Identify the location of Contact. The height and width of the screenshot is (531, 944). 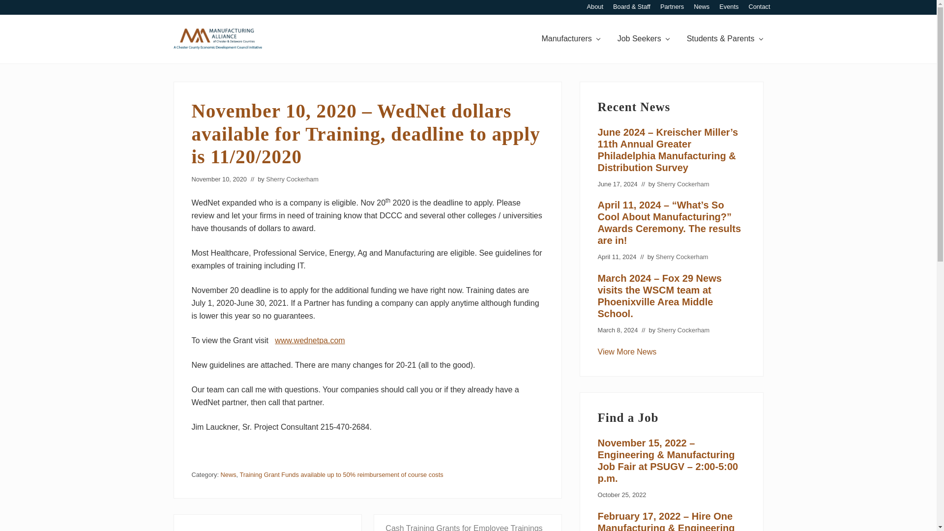
(759, 7).